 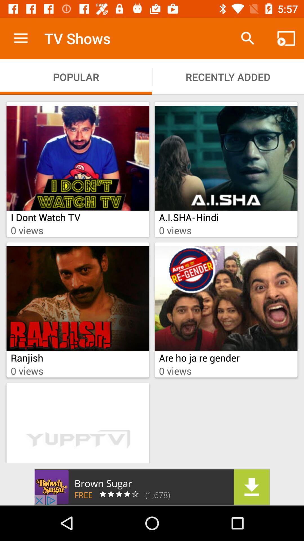 I want to click on go to advertisement, so click(x=152, y=487).